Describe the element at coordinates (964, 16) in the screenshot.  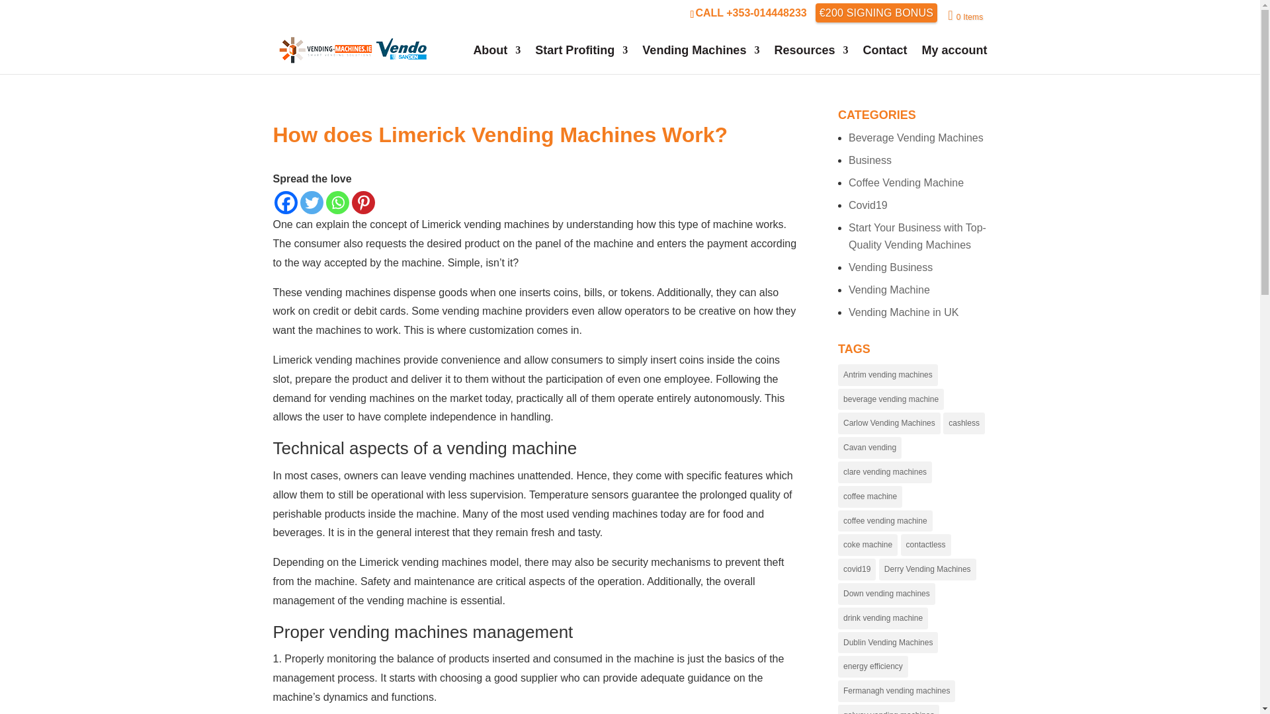
I see `Start shopping` at that location.